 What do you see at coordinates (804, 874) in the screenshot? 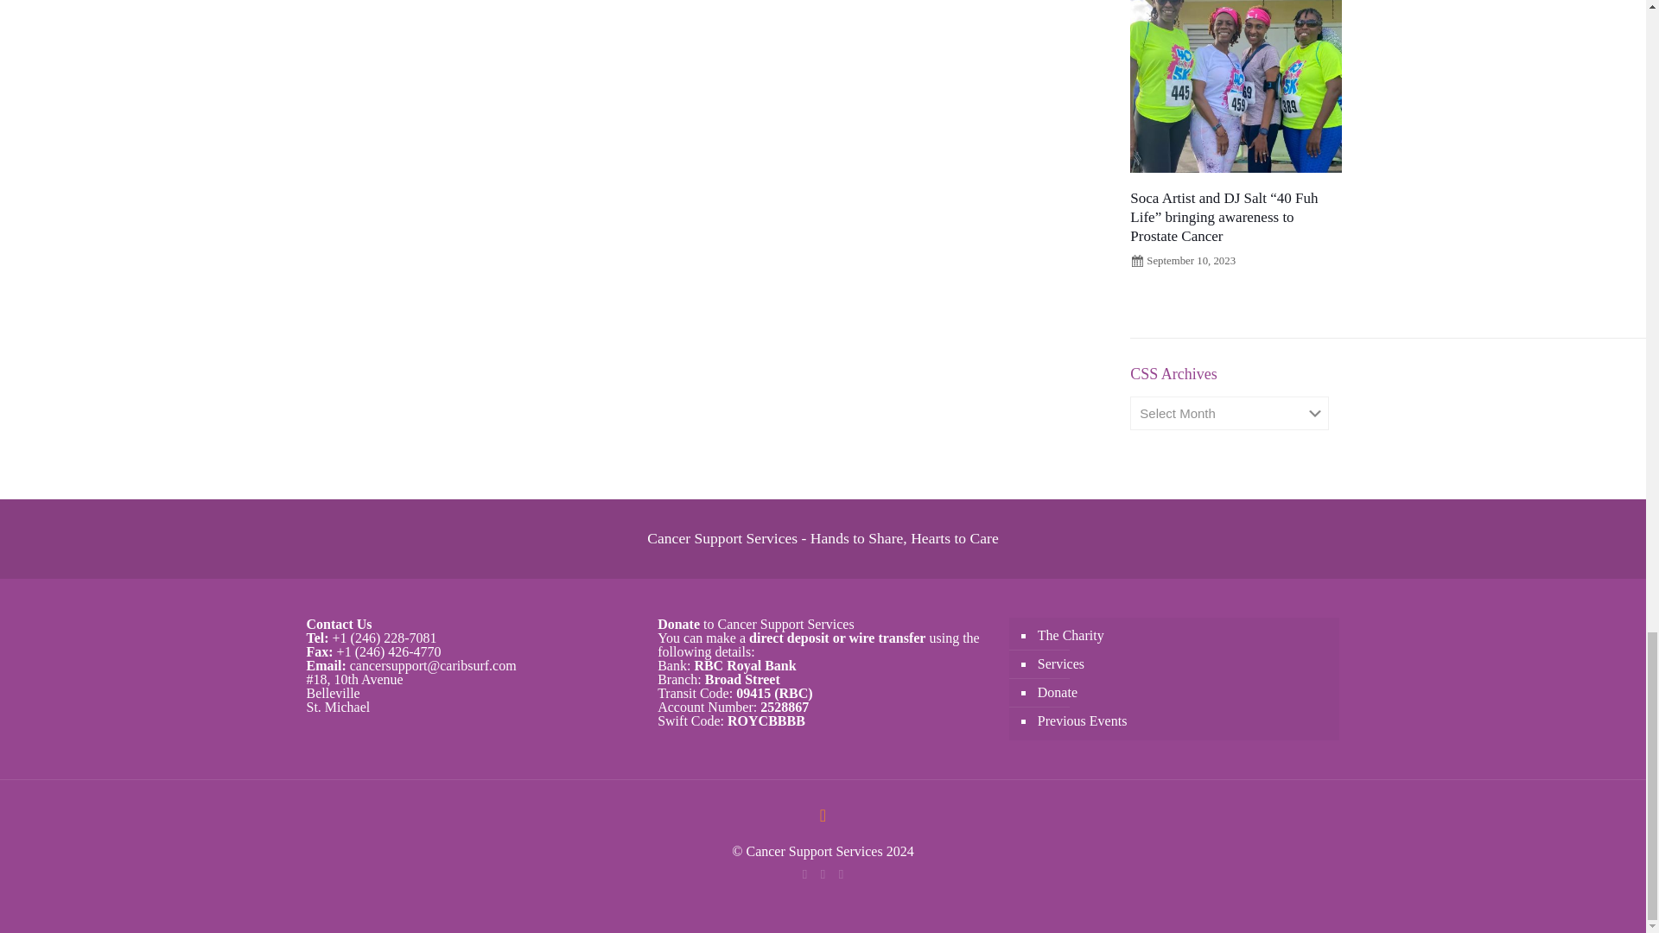
I see `Facebook` at bounding box center [804, 874].